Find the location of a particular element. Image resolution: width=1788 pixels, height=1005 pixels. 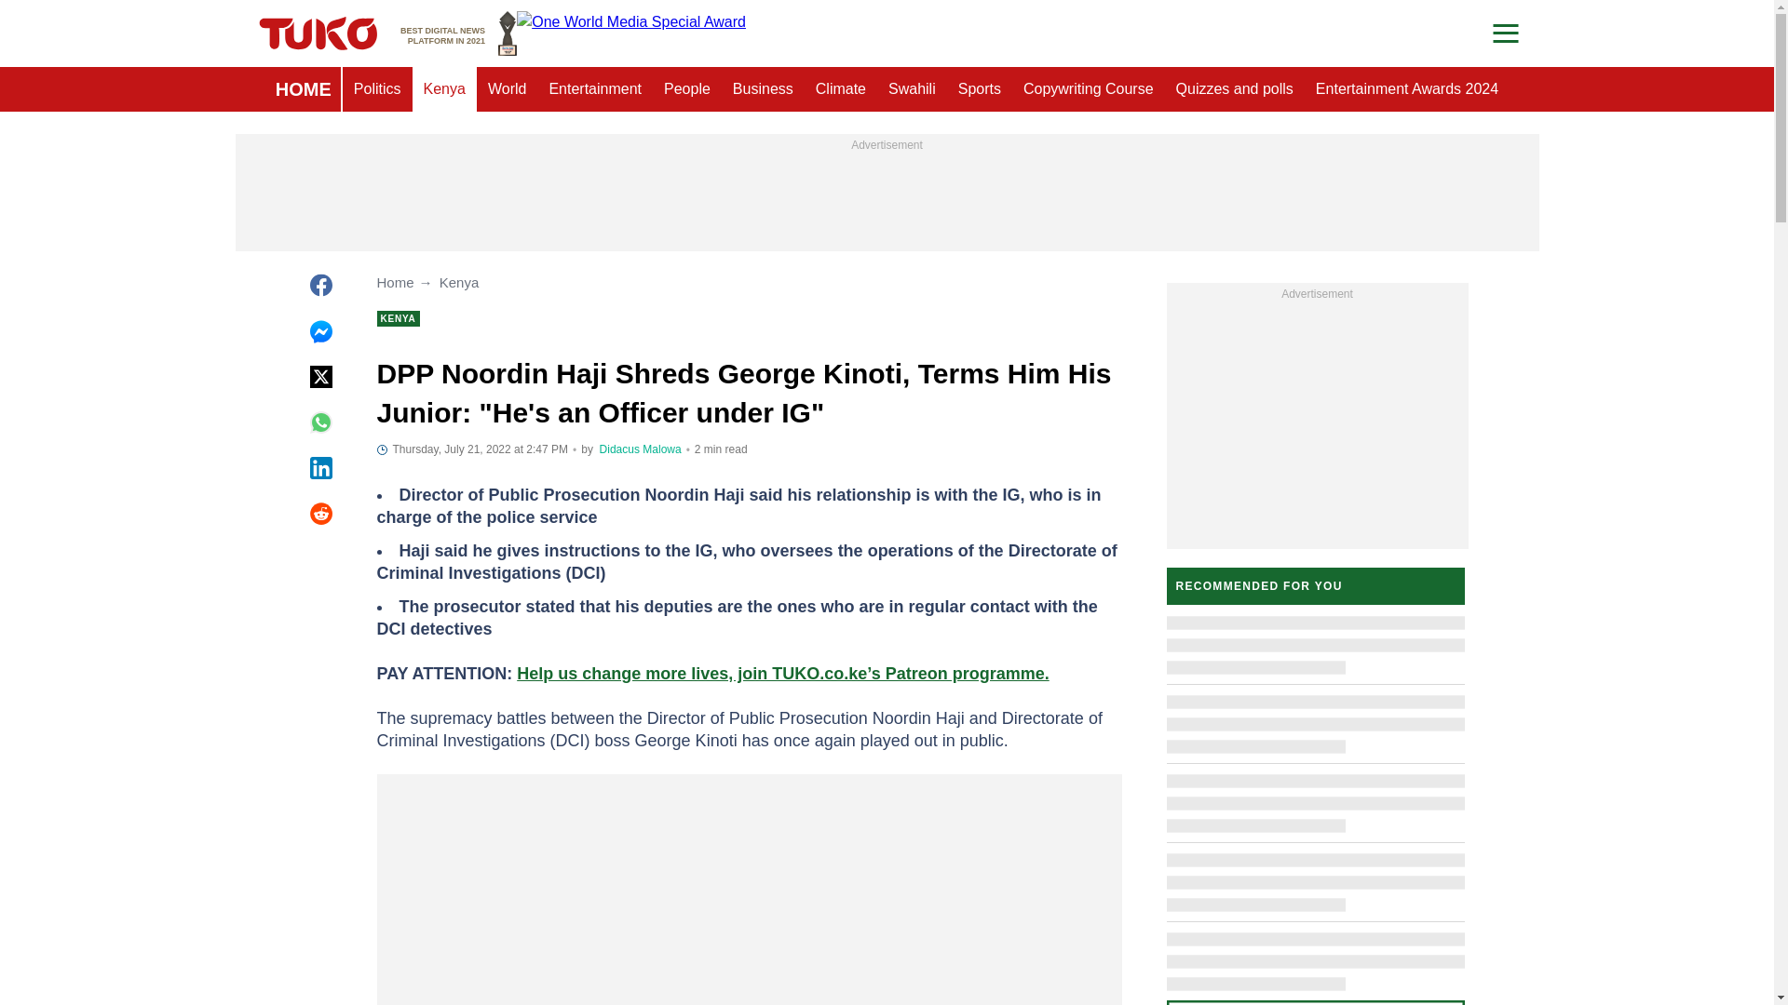

Climate is located at coordinates (841, 89).